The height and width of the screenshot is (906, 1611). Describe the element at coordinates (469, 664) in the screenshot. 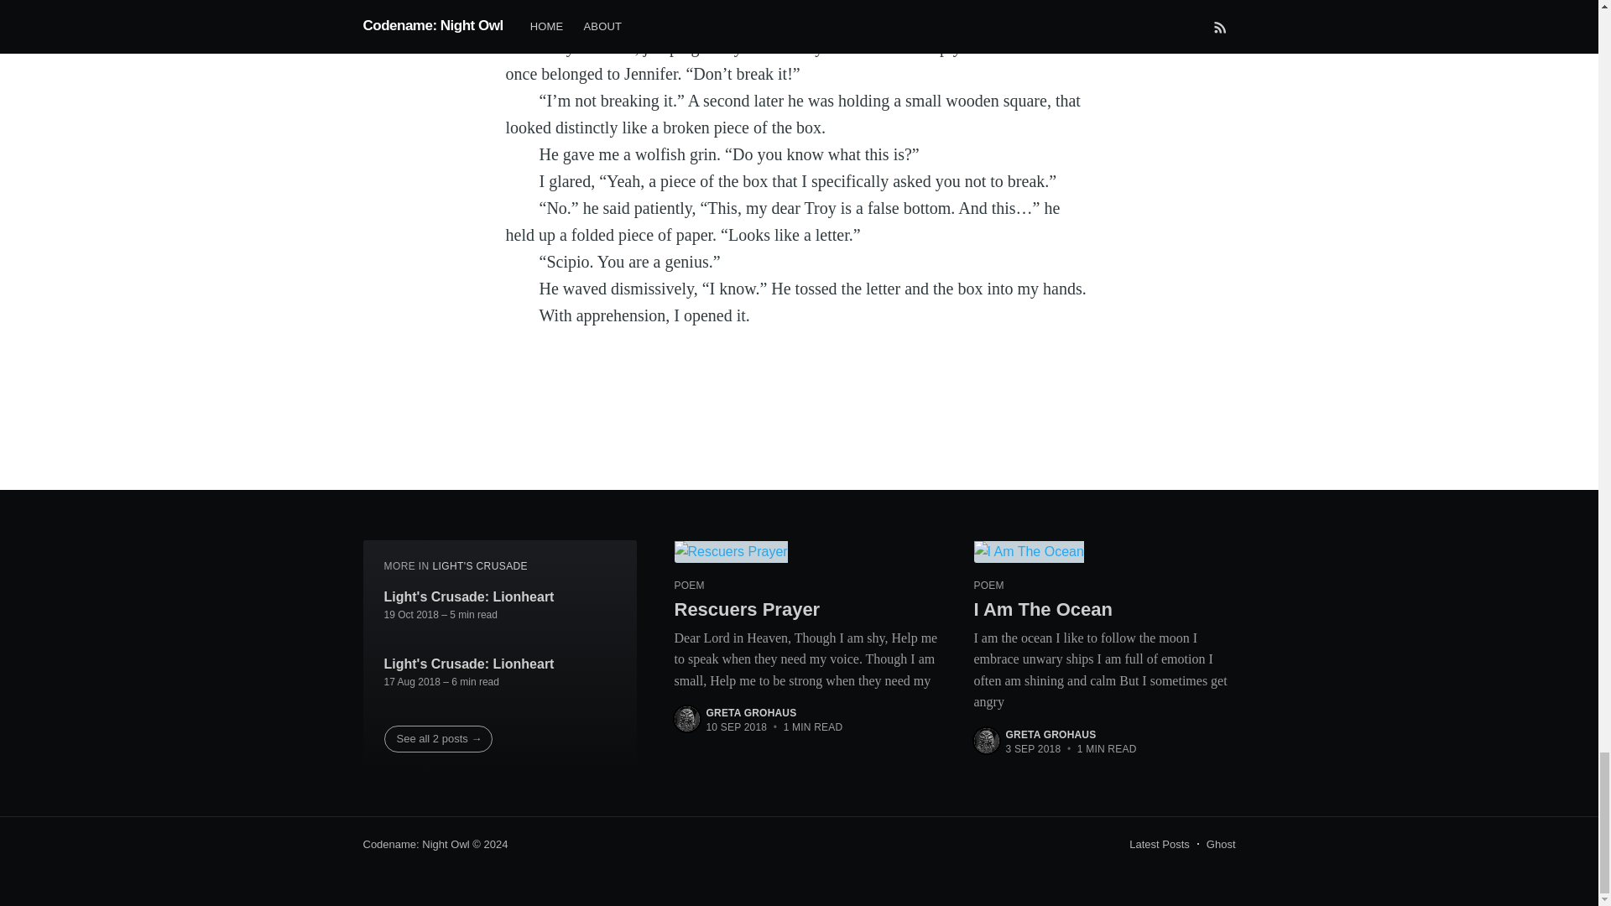

I see `Light's Crusade: Lionheart` at that location.